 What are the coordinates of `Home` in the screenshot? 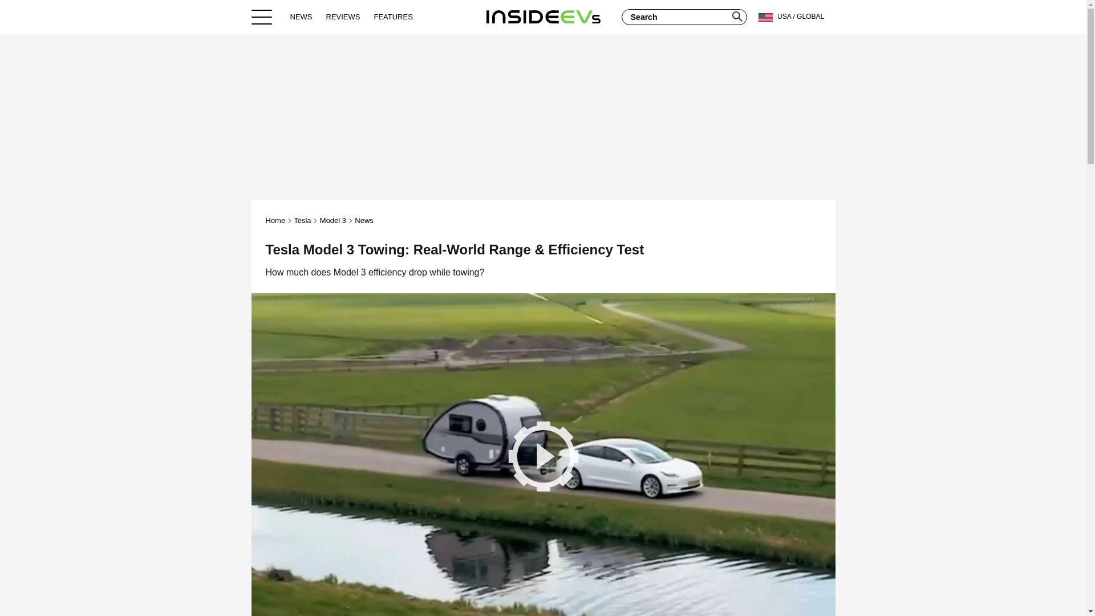 It's located at (543, 17).